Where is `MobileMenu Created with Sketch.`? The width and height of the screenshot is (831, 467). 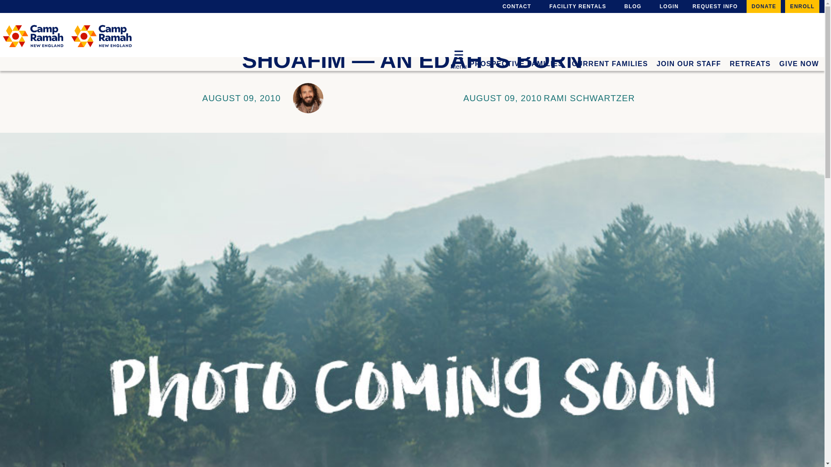 MobileMenu Created with Sketch. is located at coordinates (459, 54).